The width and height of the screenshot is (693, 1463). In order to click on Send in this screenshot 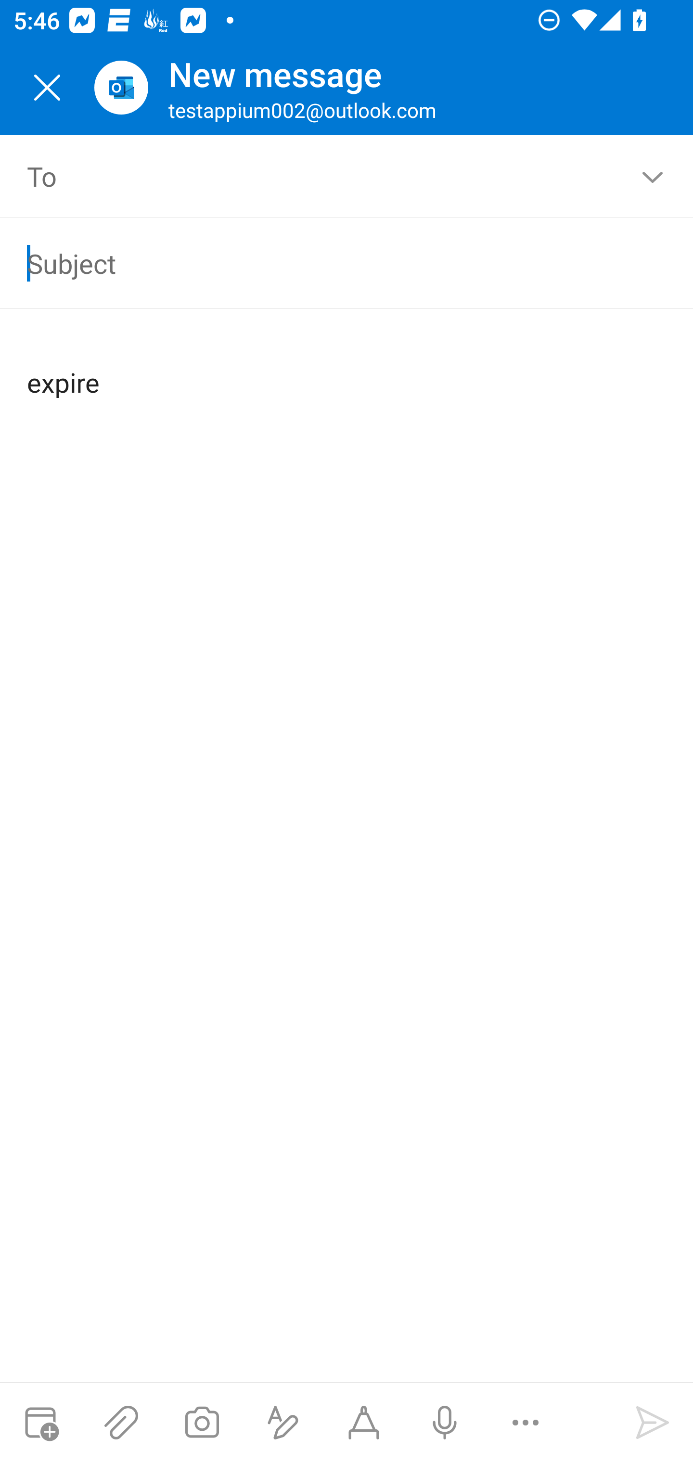, I will do `click(653, 1423)`.